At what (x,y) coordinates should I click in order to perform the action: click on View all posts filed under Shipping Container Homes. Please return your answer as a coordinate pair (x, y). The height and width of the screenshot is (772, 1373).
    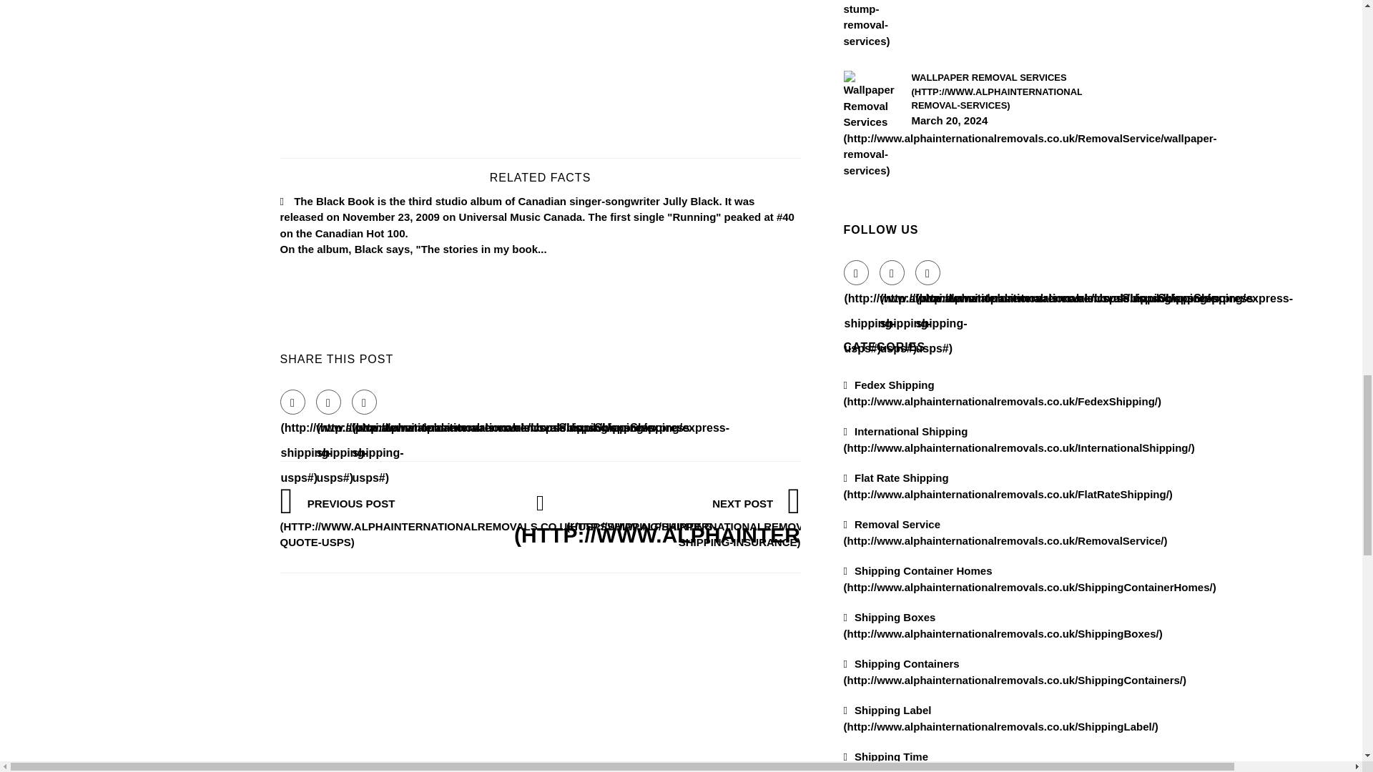
    Looking at the image, I should click on (1030, 579).